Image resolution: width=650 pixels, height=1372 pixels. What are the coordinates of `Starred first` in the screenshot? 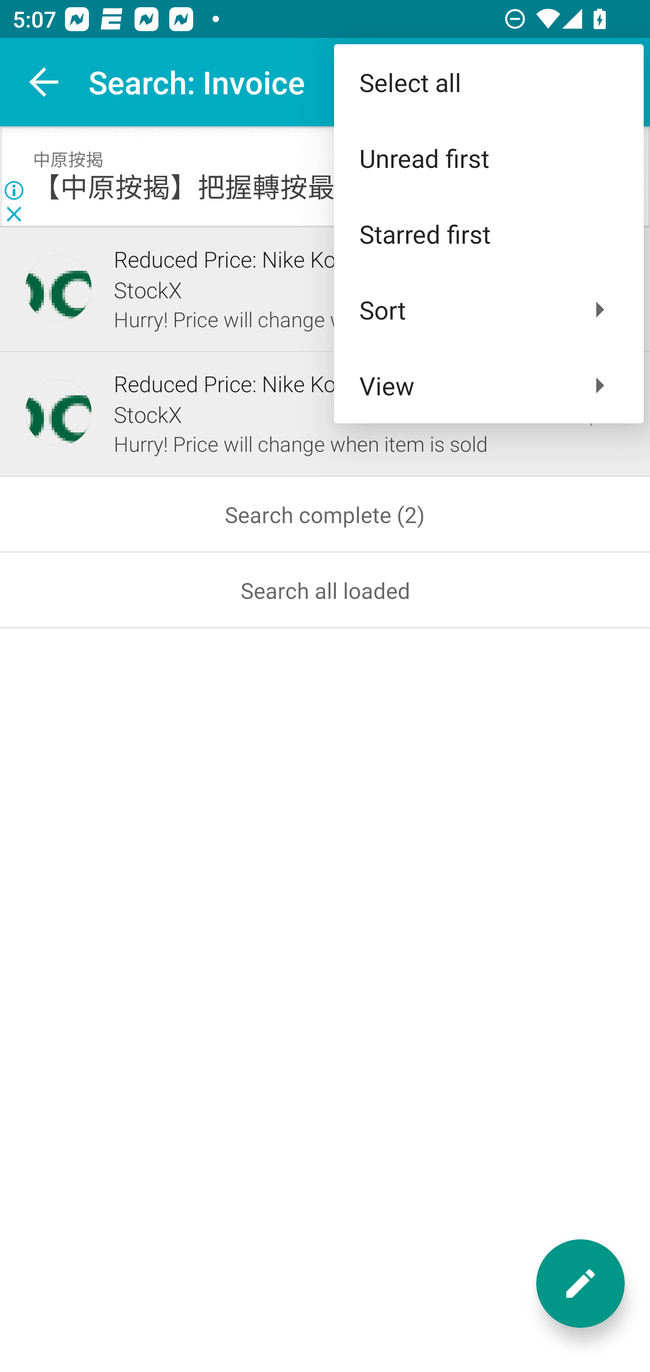 It's located at (488, 234).